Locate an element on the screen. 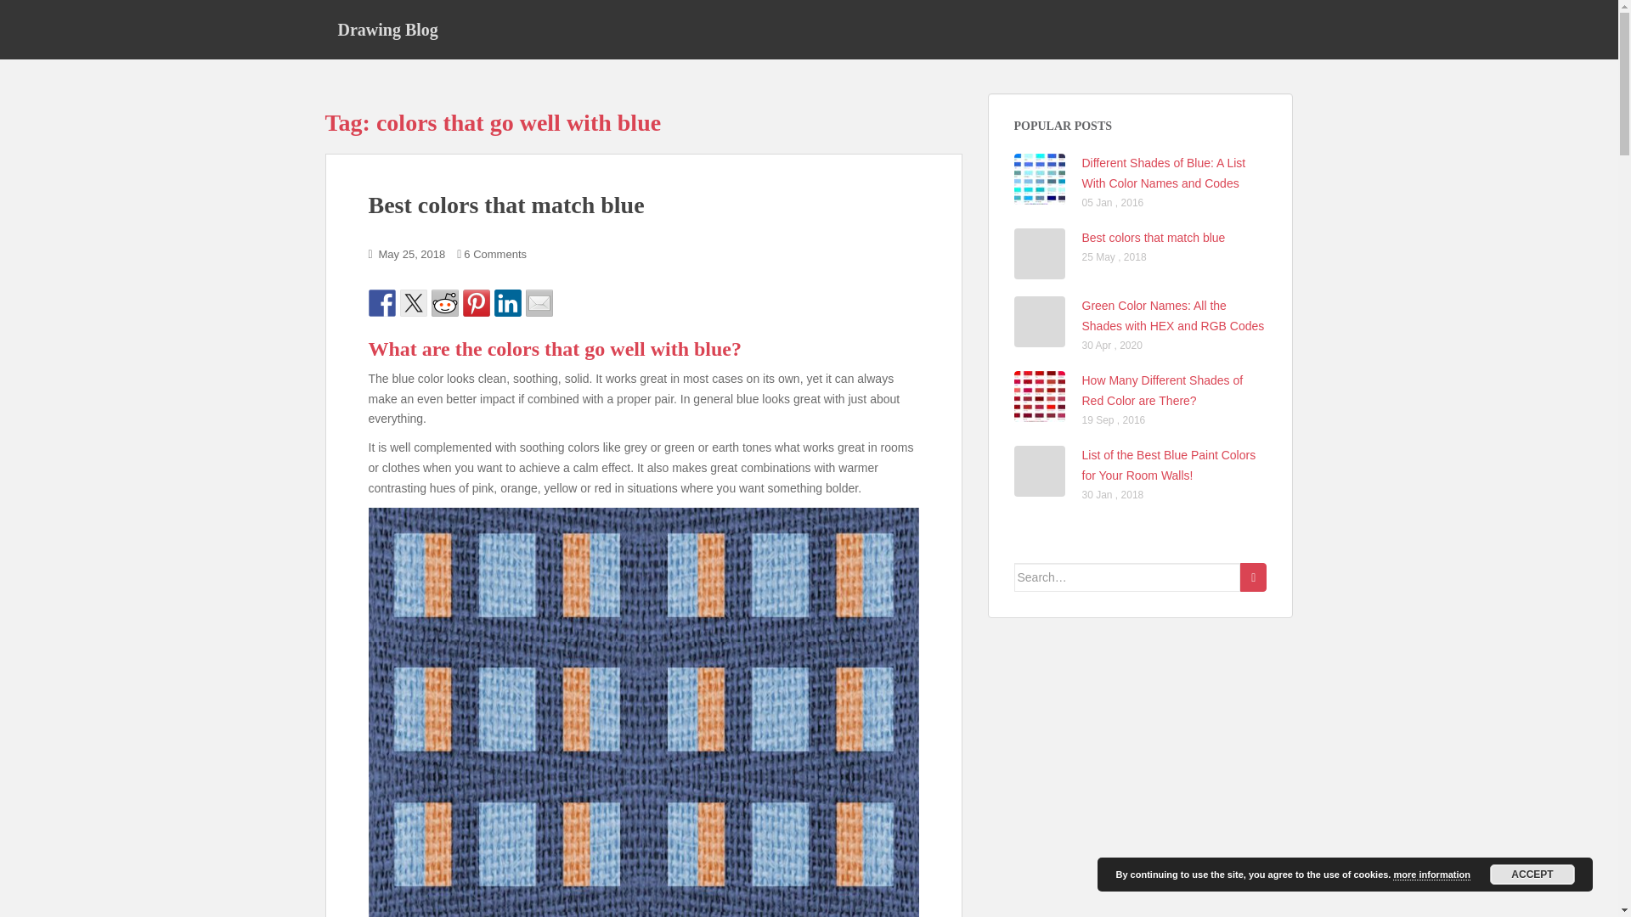  Share by email is located at coordinates (539, 302).